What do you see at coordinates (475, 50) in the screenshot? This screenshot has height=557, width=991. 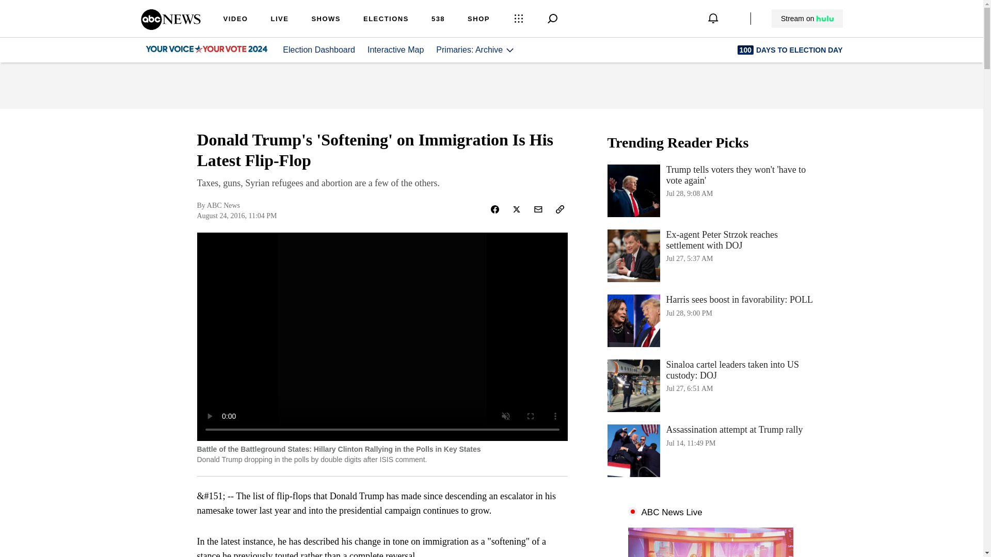 I see `SHOWS` at bounding box center [475, 50].